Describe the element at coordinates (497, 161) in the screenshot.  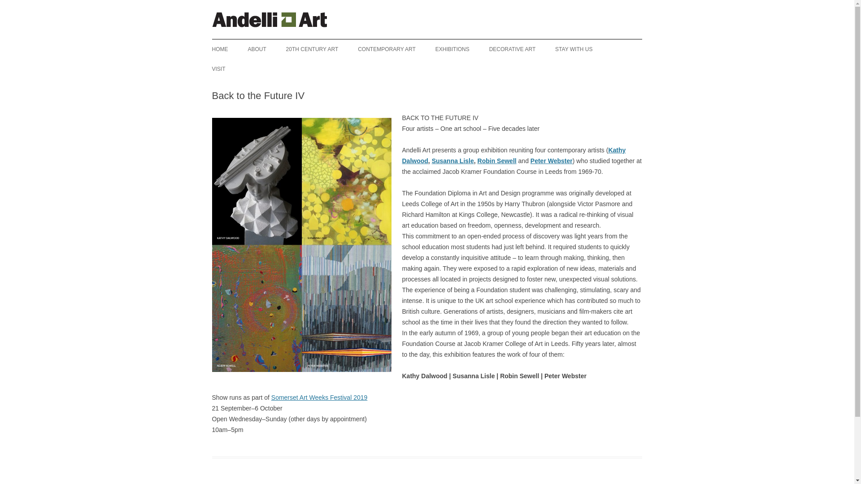
I see `Robin Sewell` at that location.